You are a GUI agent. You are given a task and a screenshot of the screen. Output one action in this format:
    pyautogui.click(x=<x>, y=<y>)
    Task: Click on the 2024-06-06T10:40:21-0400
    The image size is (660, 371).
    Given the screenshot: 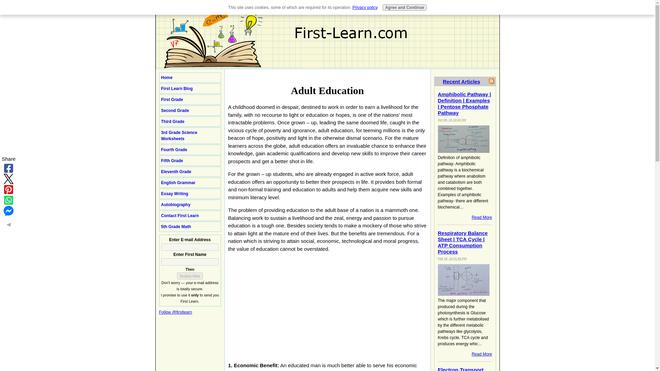 What is the action you would take?
    pyautogui.click(x=452, y=120)
    